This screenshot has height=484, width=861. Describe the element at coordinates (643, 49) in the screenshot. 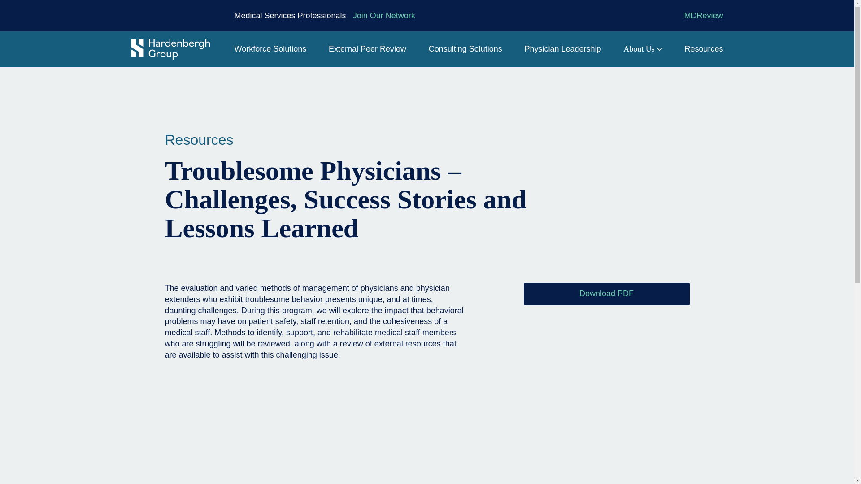

I see `About Us` at that location.